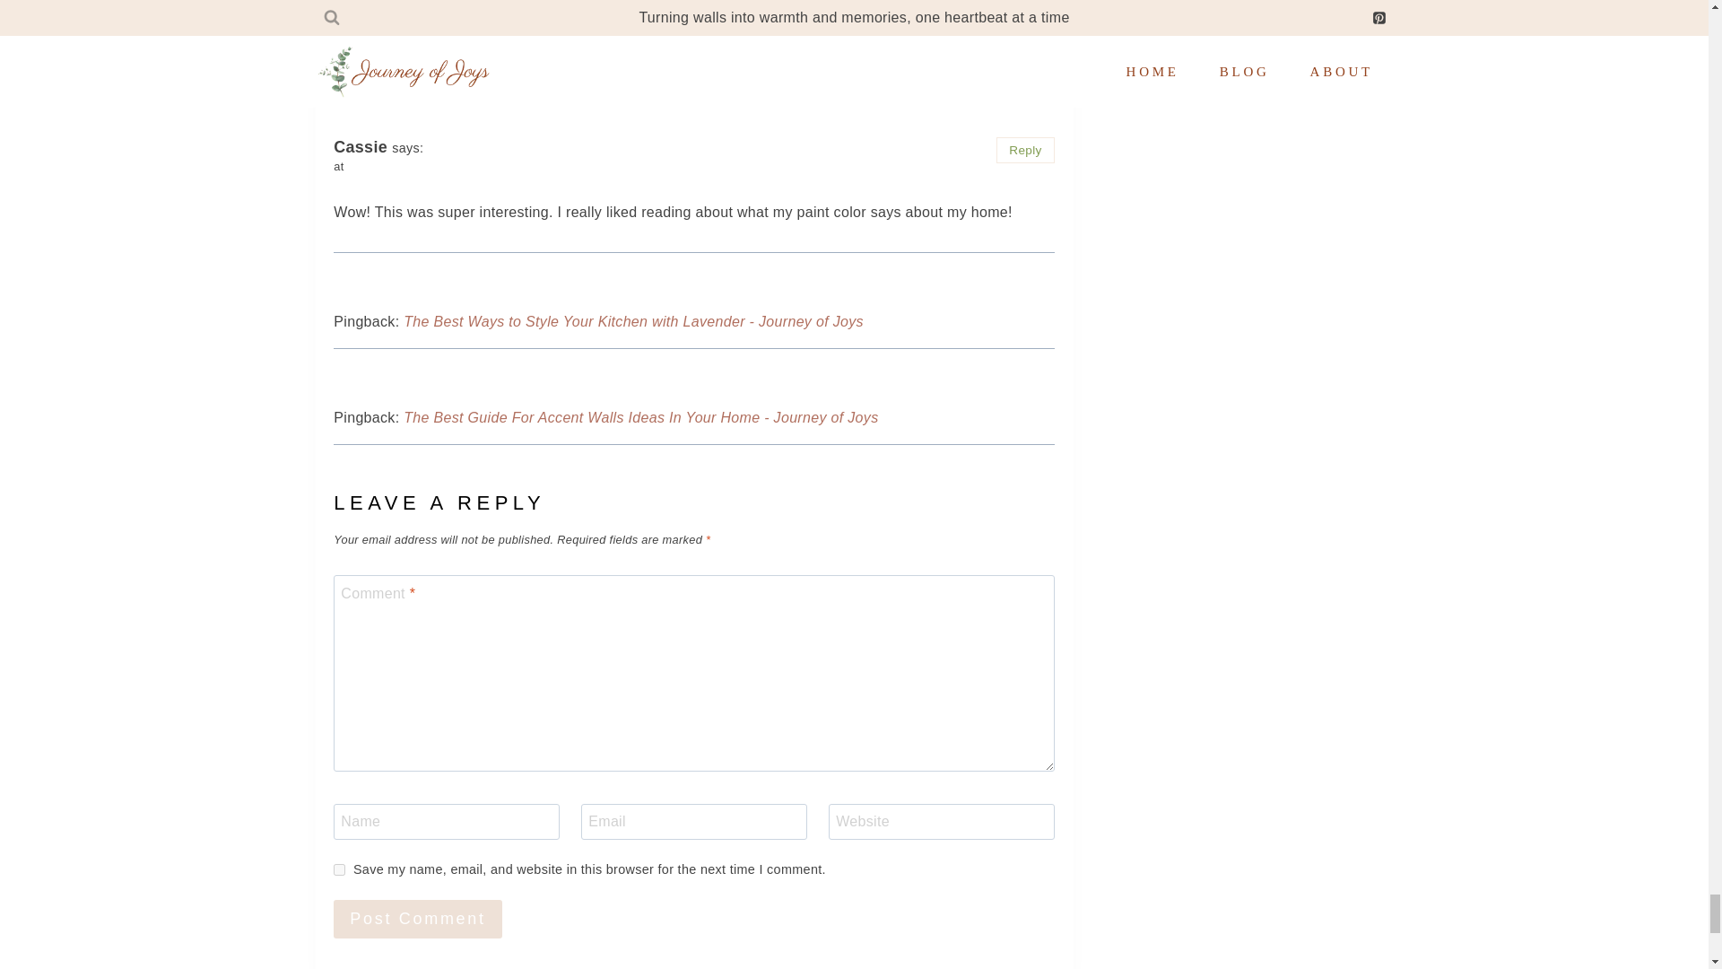 This screenshot has height=969, width=1722. What do you see at coordinates (417, 919) in the screenshot?
I see `Post Comment` at bounding box center [417, 919].